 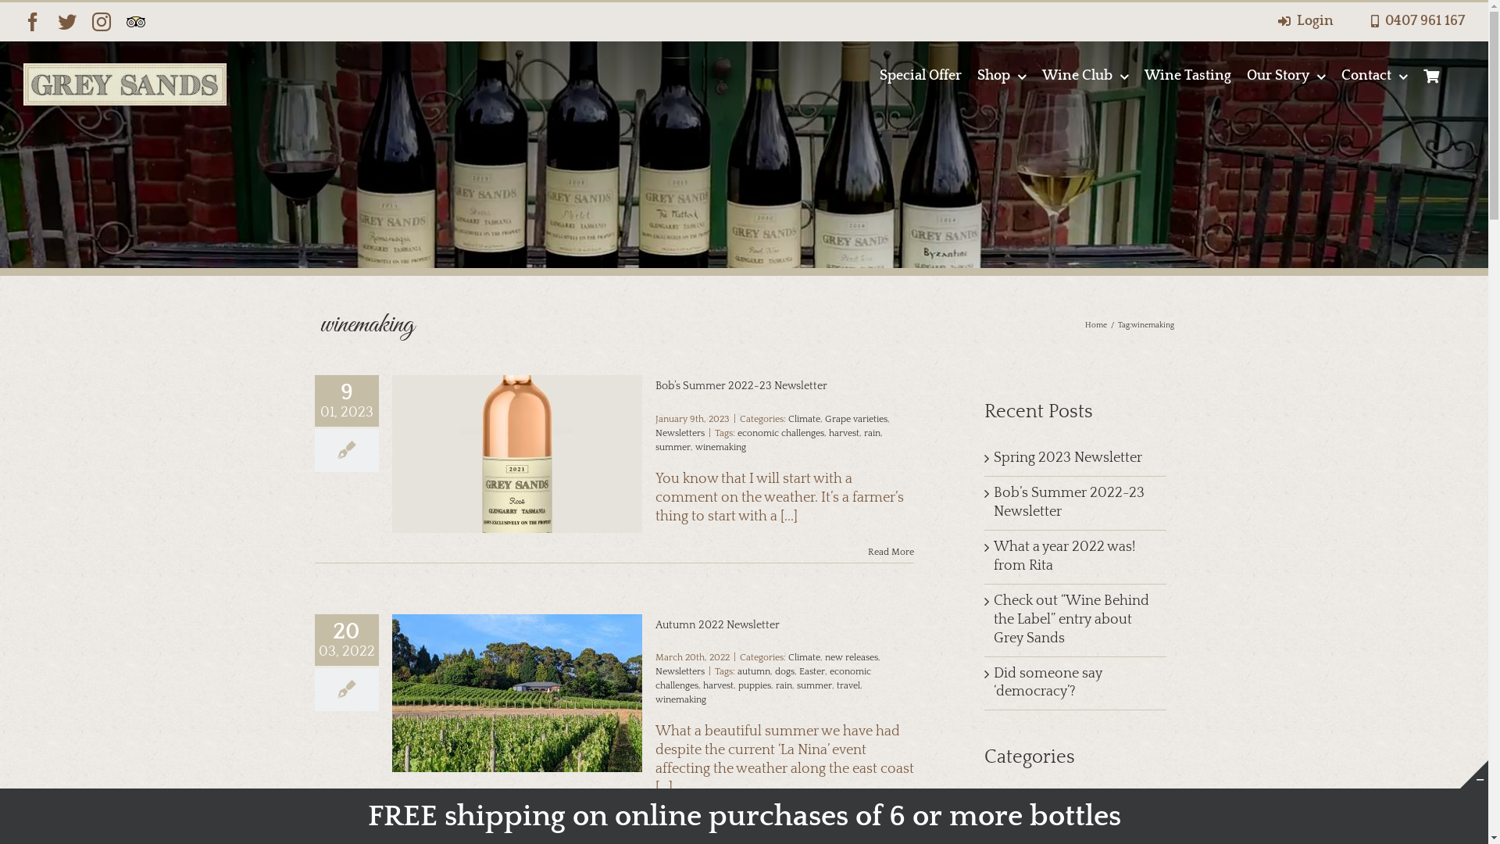 What do you see at coordinates (920, 84) in the screenshot?
I see `Special Offer` at bounding box center [920, 84].